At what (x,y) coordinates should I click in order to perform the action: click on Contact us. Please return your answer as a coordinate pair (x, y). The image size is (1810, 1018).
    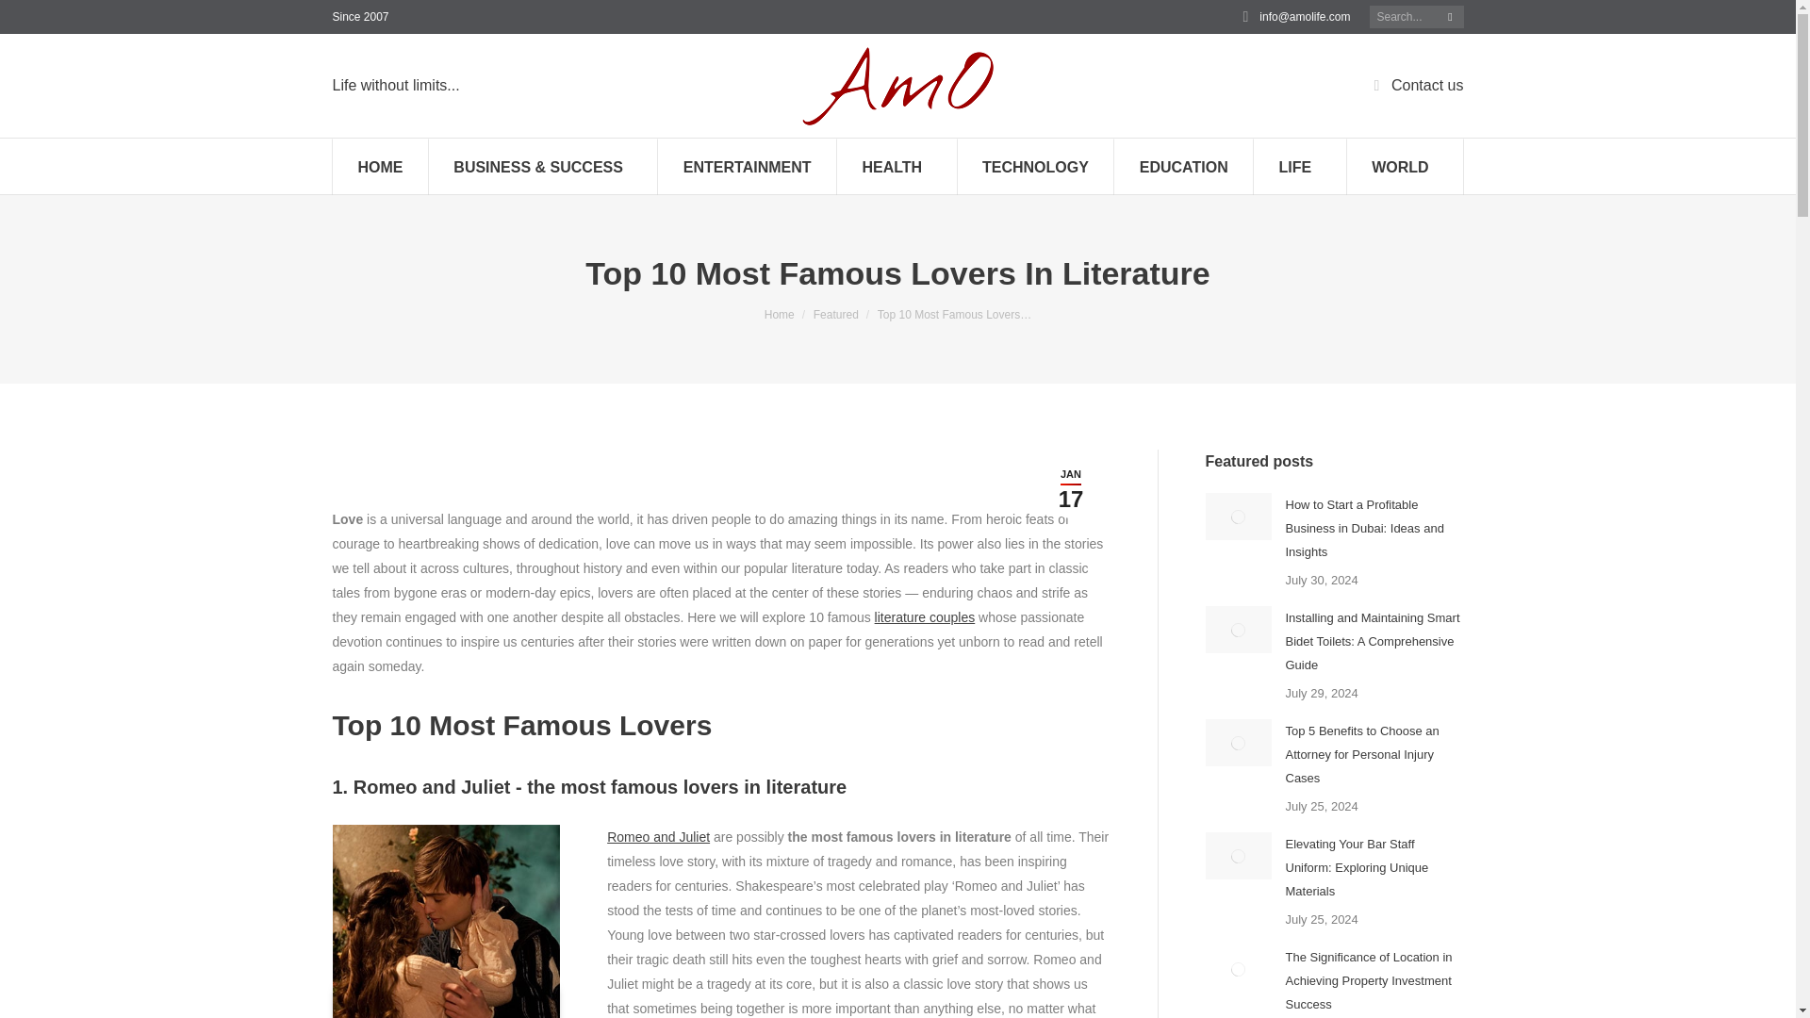
    Looking at the image, I should click on (1414, 86).